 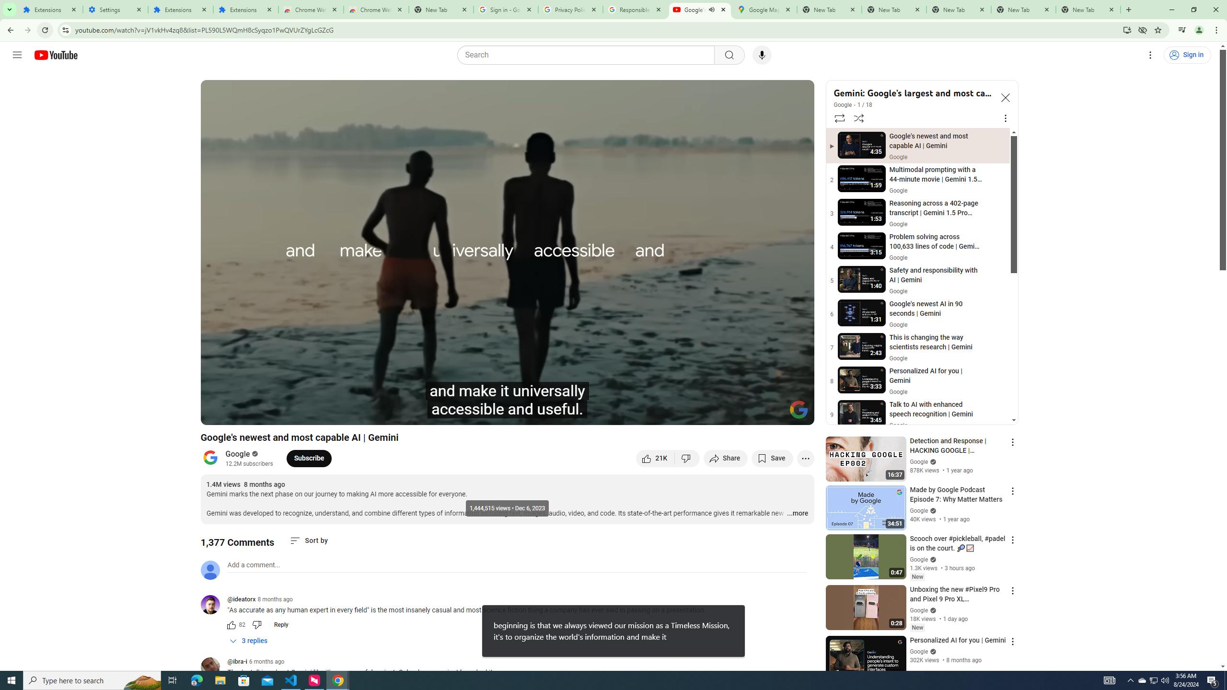 I want to click on 3 replies, so click(x=249, y=641).